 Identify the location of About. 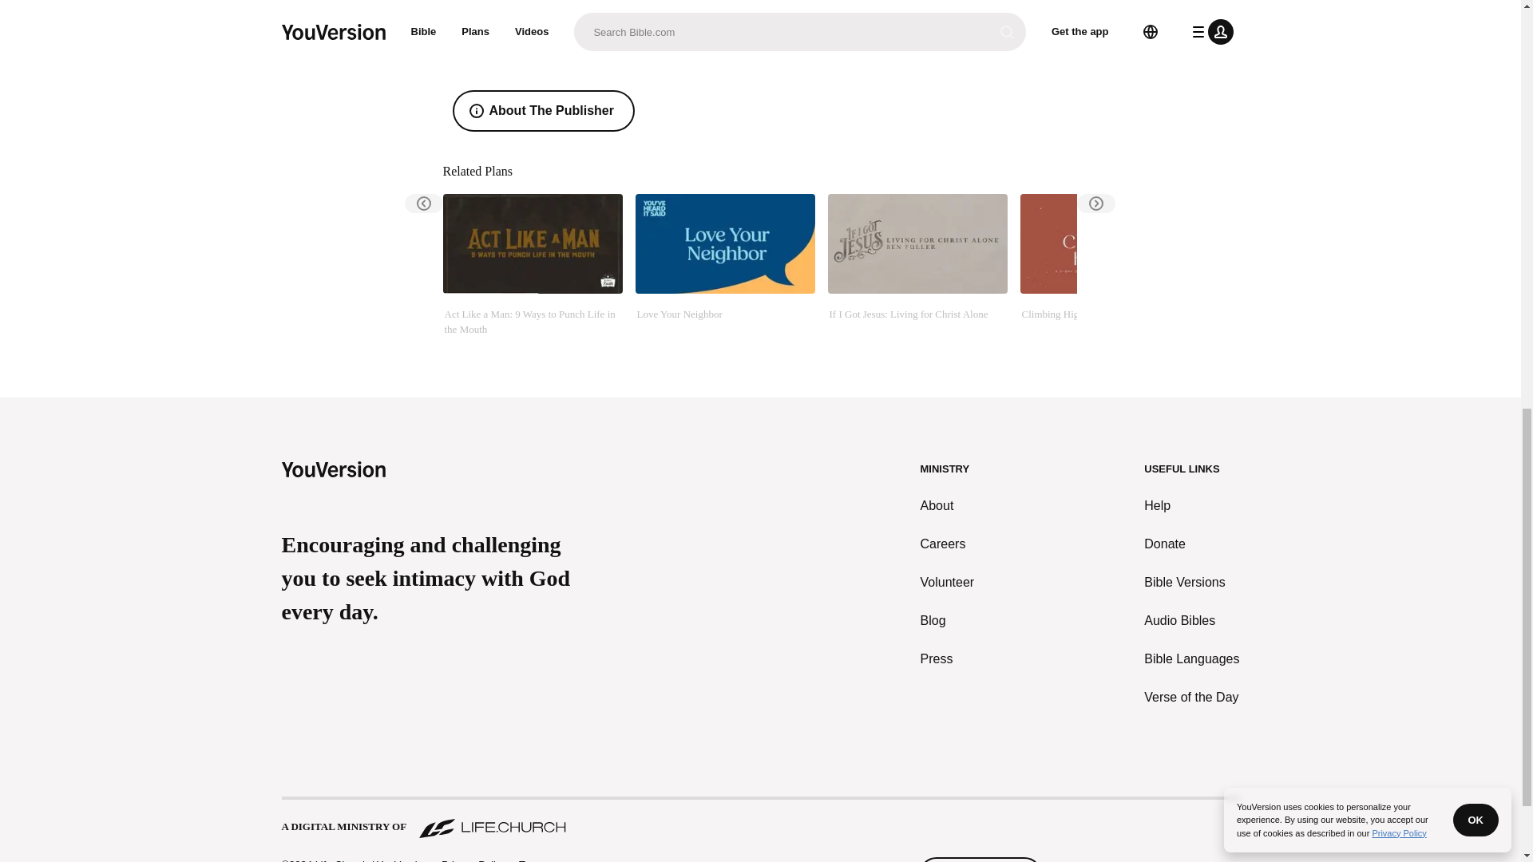
(948, 506).